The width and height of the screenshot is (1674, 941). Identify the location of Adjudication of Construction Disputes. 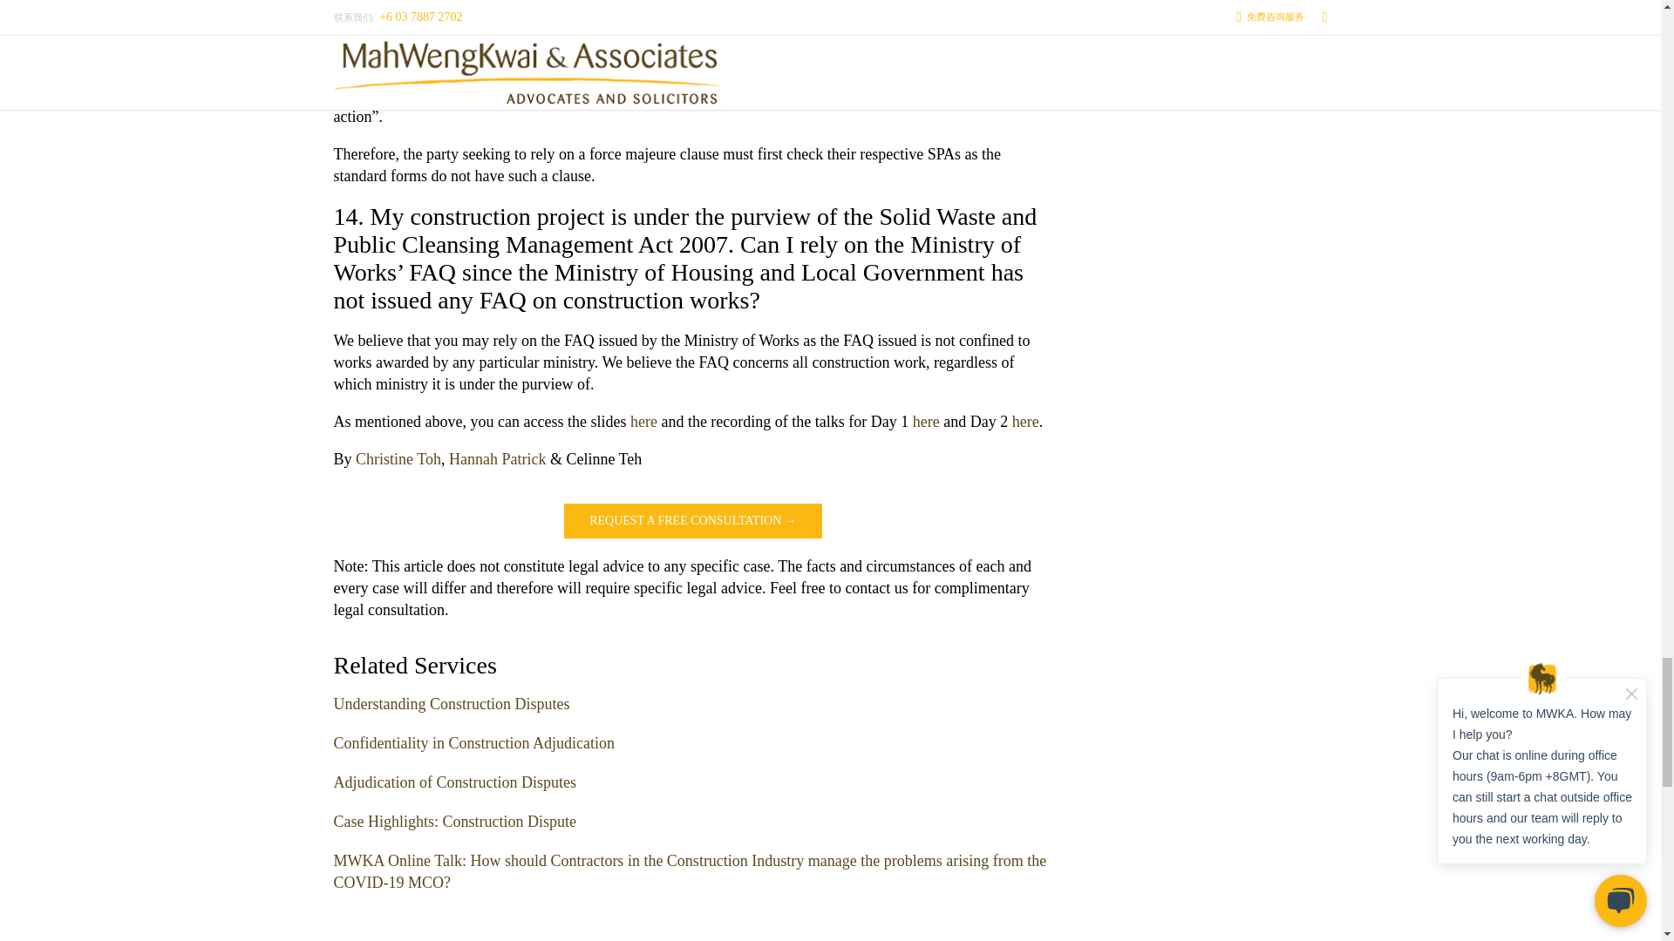
(454, 782).